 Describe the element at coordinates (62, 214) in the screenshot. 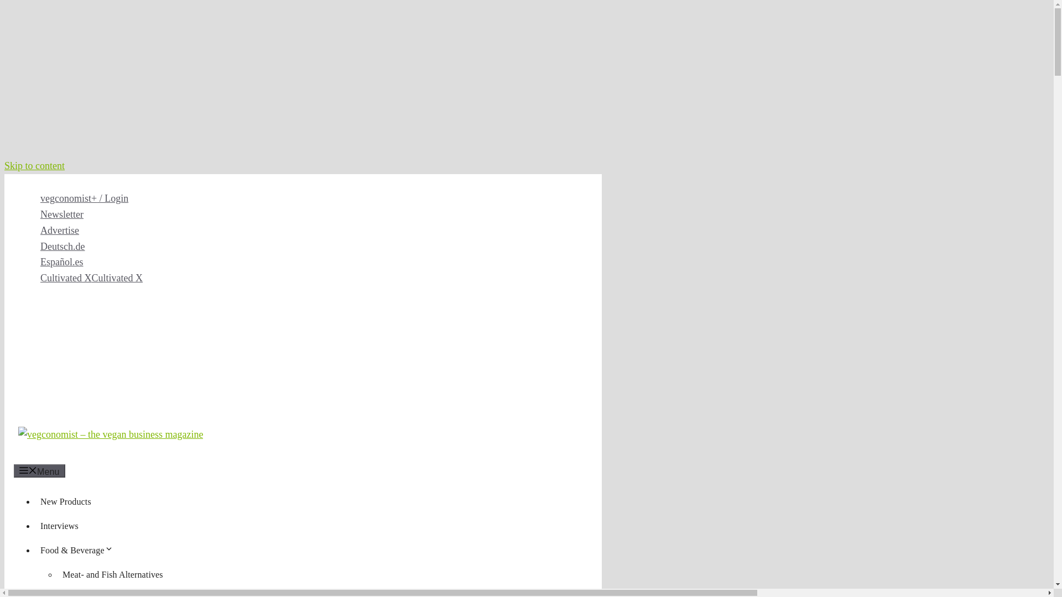

I see `Newsletter` at that location.